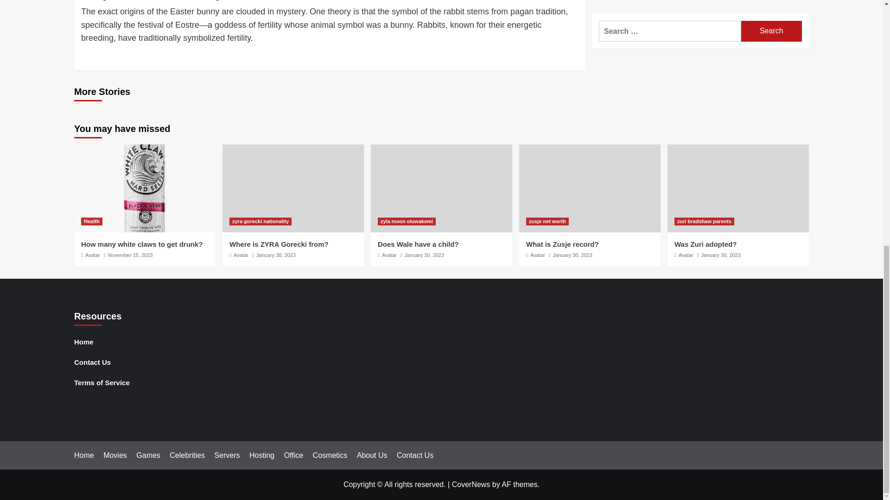 The image size is (890, 500). I want to click on January 30, 2023, so click(425, 255).